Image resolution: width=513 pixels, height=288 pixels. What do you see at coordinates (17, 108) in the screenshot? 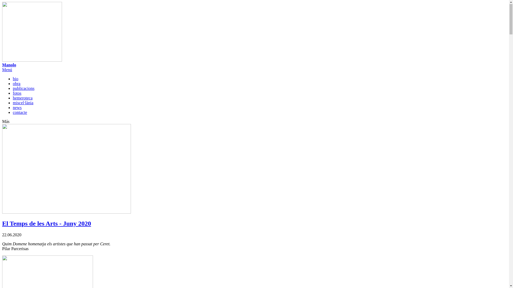
I see `news` at bounding box center [17, 108].